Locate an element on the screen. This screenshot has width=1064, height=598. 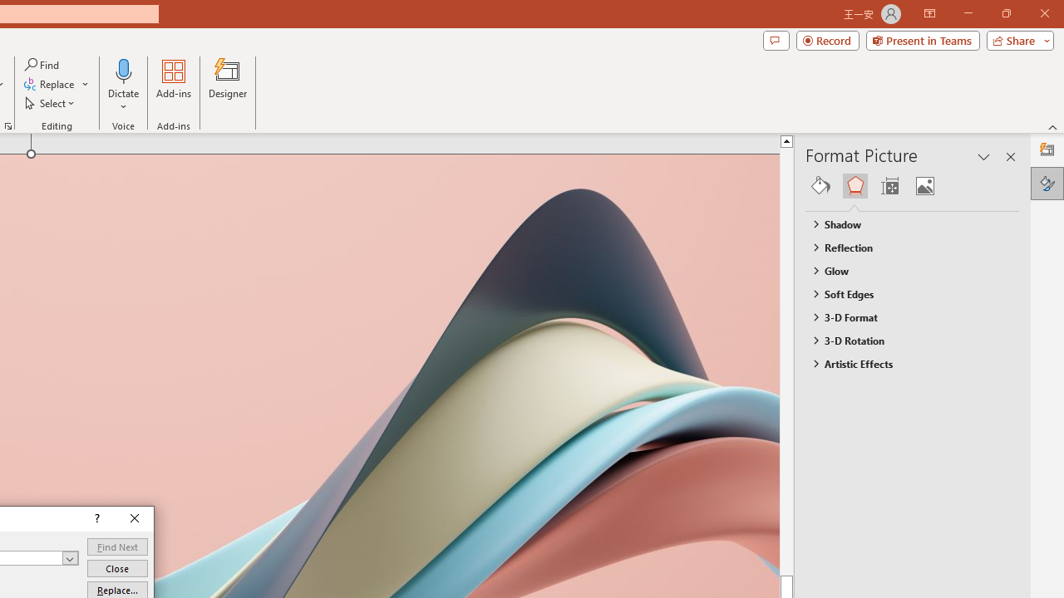
Soft Edges is located at coordinates (904, 293).